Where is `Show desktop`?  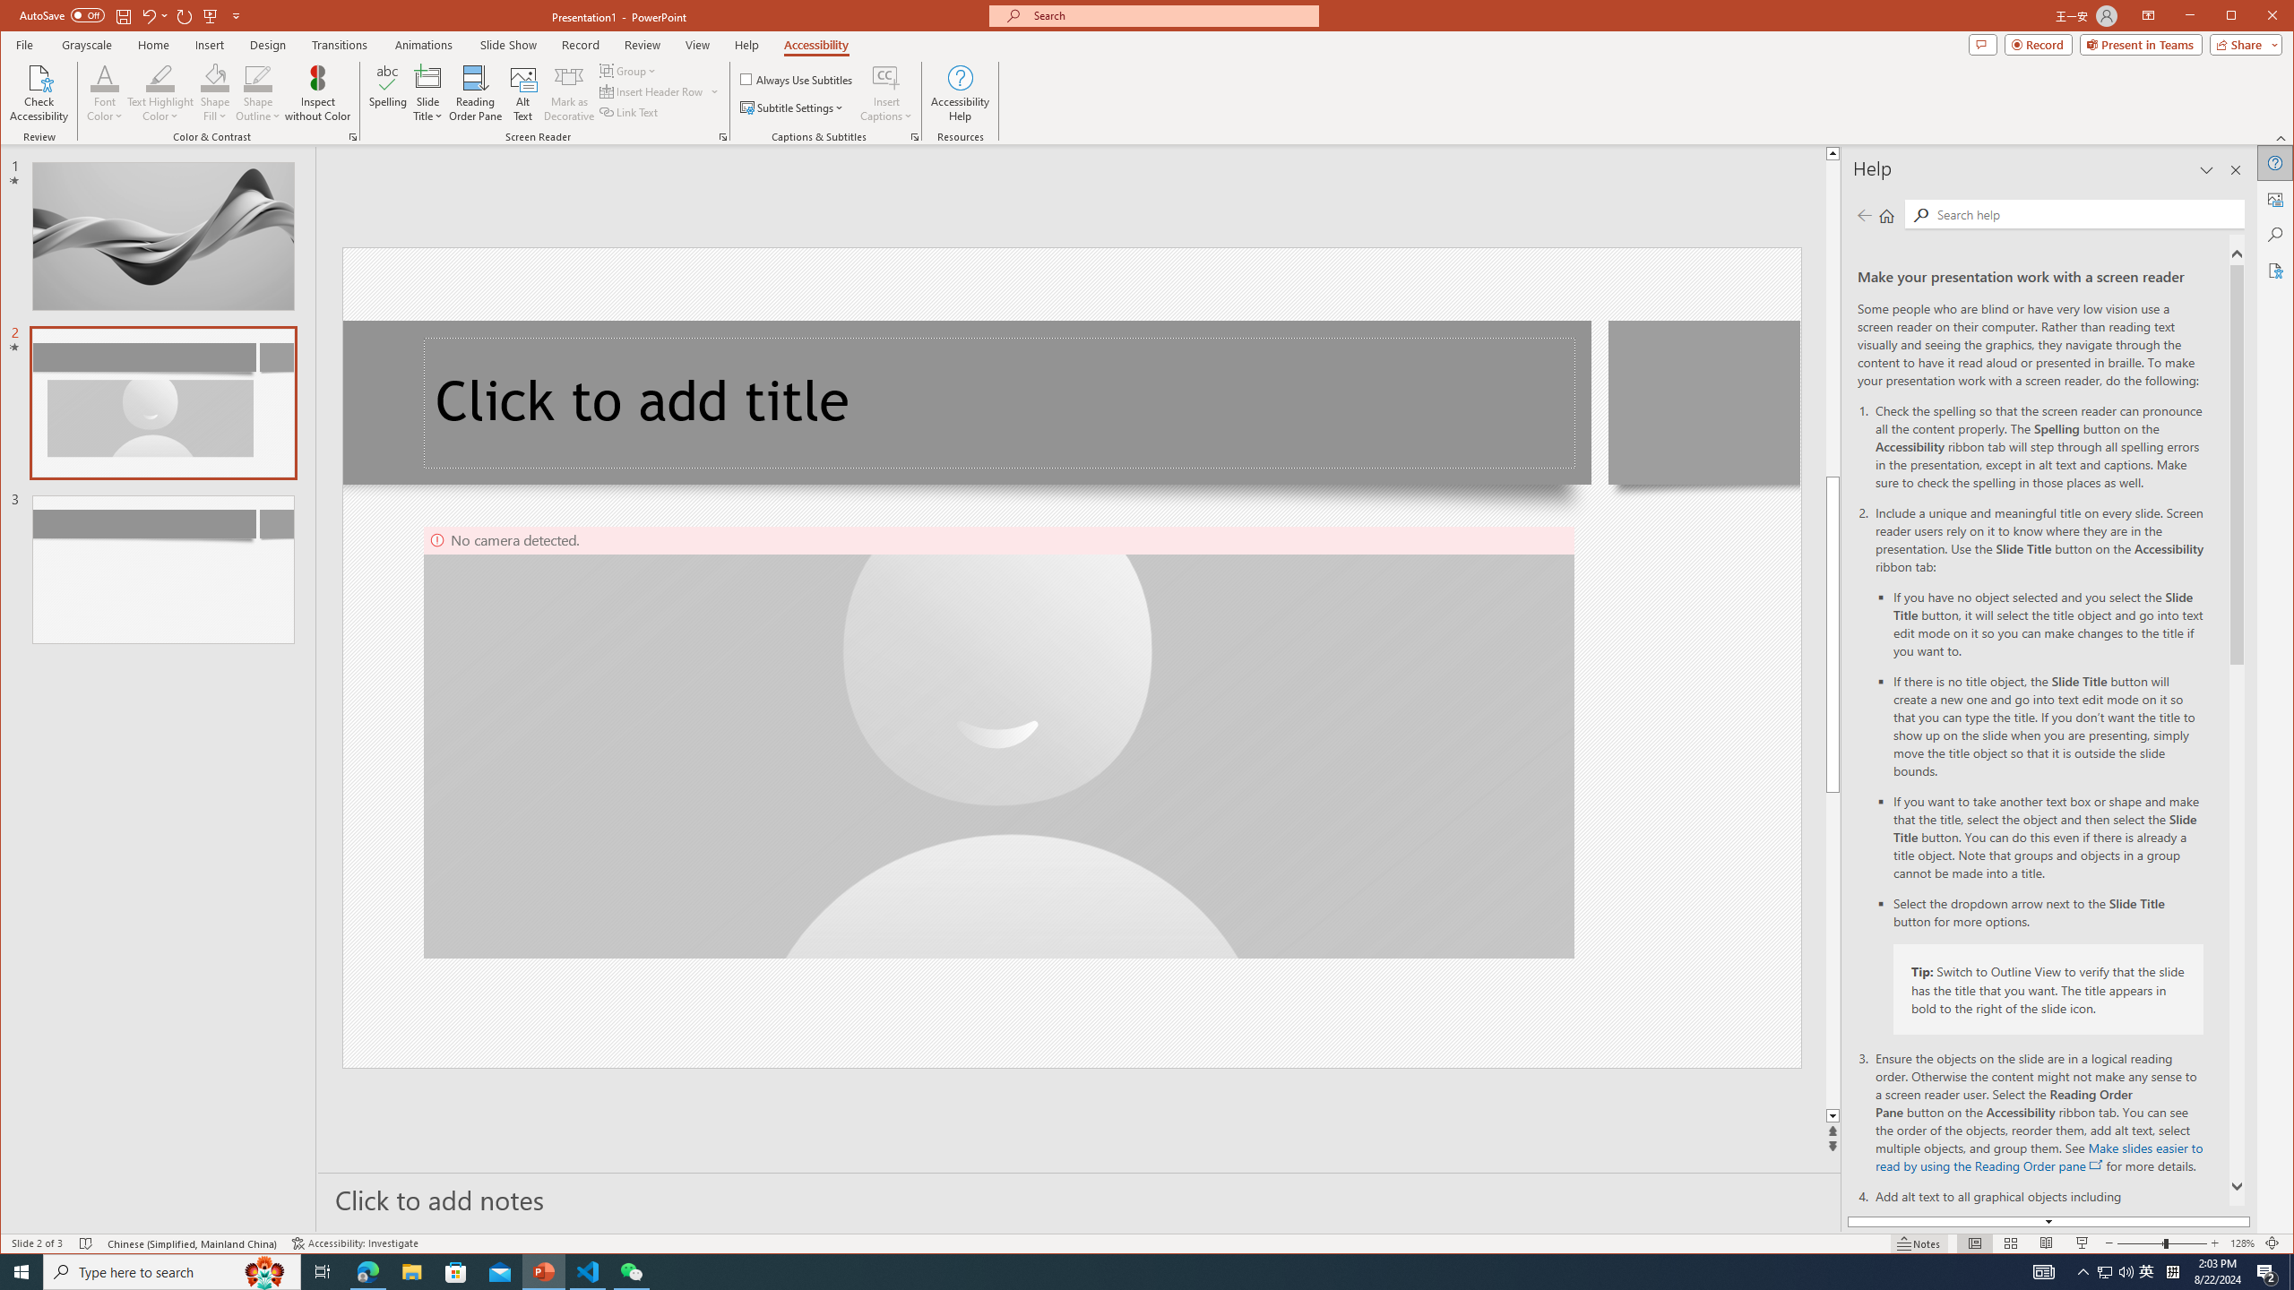 Show desktop is located at coordinates (2291, 1272).